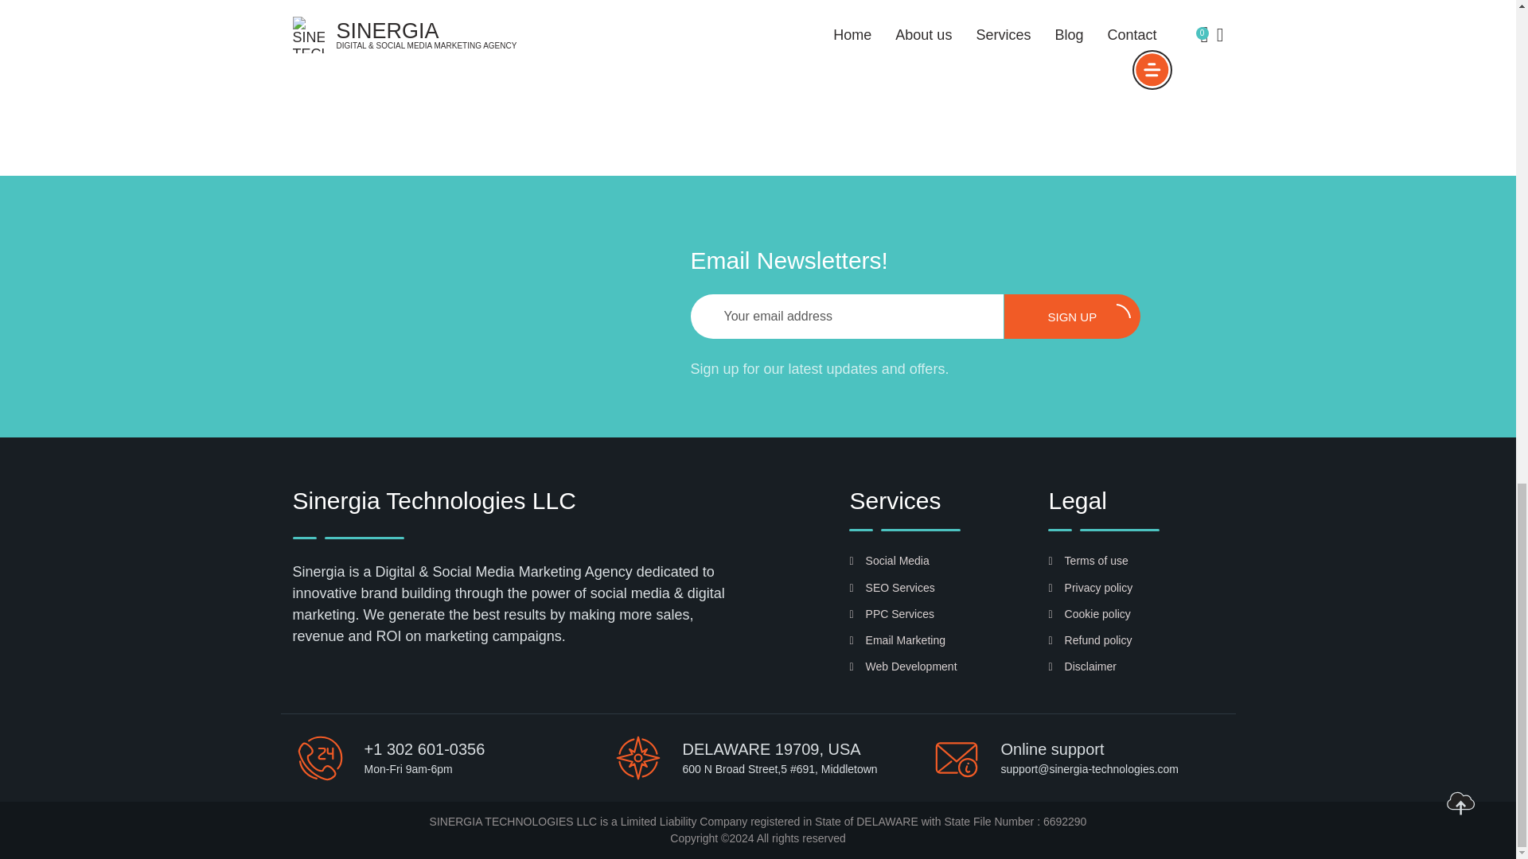 This screenshot has height=859, width=1528. I want to click on Cookie policy, so click(1089, 613).